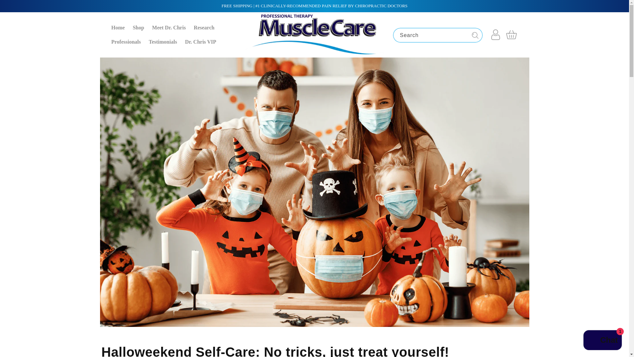 This screenshot has width=634, height=357. I want to click on Home, so click(118, 27).